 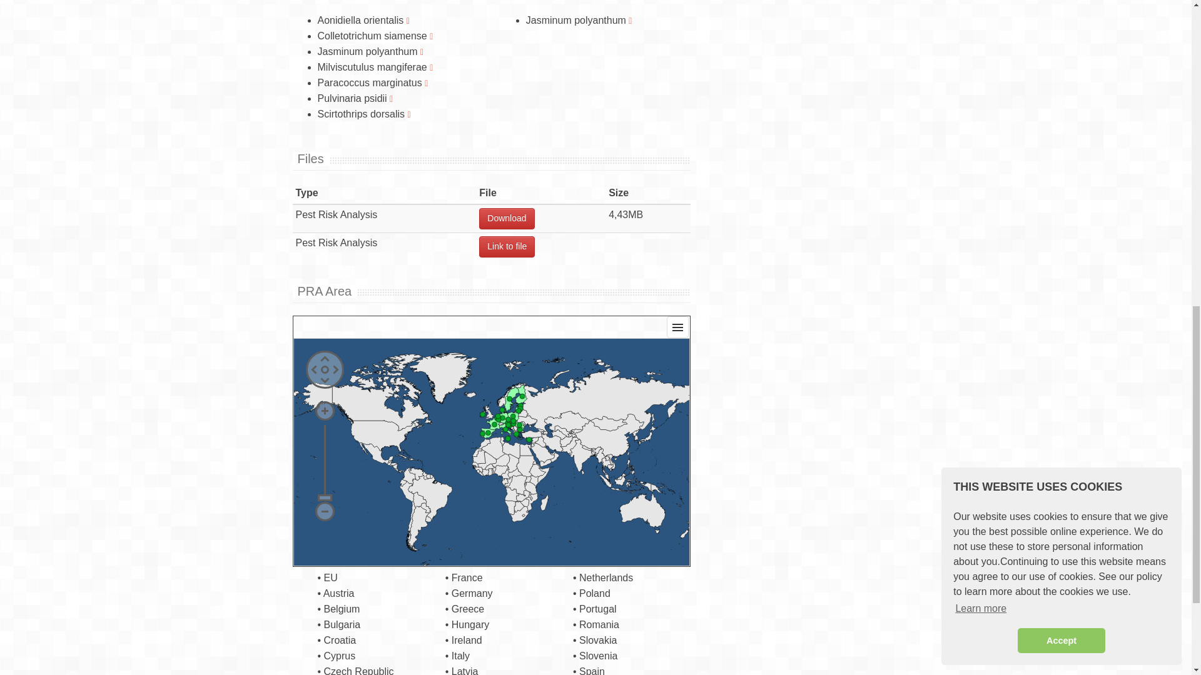 What do you see at coordinates (507, 219) in the screenshot?
I see `Download` at bounding box center [507, 219].